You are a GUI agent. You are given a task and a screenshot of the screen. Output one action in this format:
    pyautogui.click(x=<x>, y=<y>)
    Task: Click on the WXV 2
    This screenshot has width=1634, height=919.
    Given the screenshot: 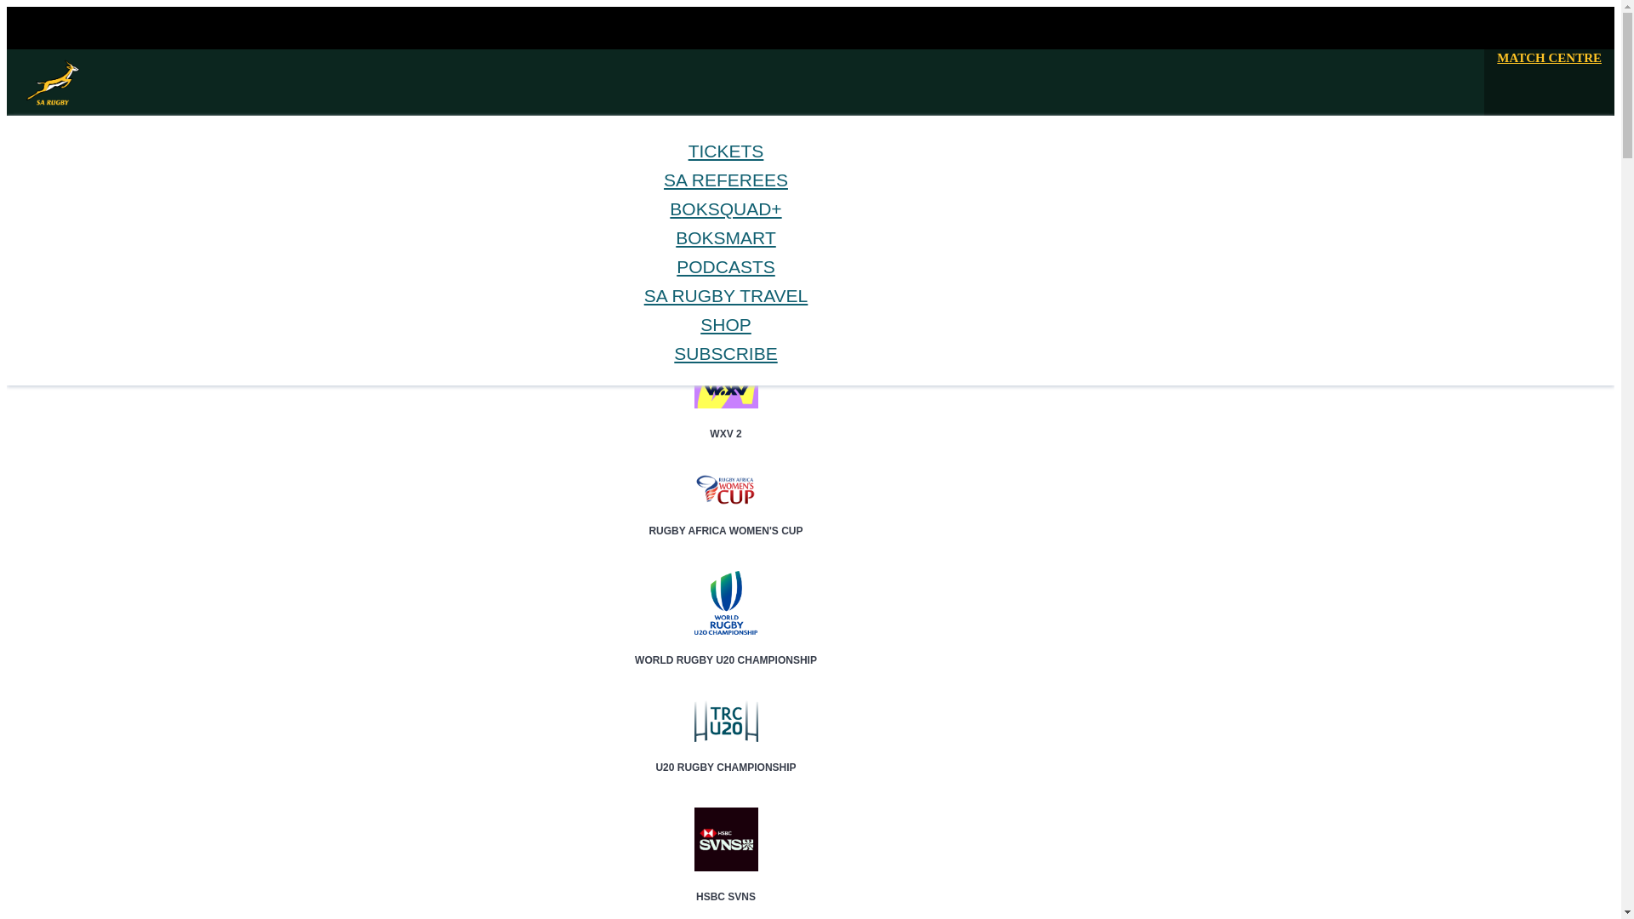 What is the action you would take?
    pyautogui.click(x=726, y=419)
    